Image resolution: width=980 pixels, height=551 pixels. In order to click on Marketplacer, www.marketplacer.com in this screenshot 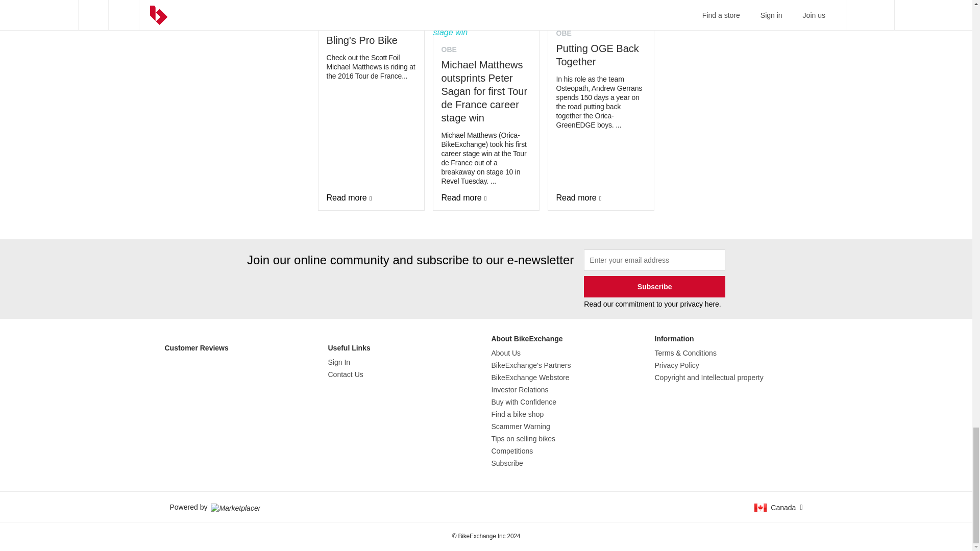, I will do `click(235, 507)`.